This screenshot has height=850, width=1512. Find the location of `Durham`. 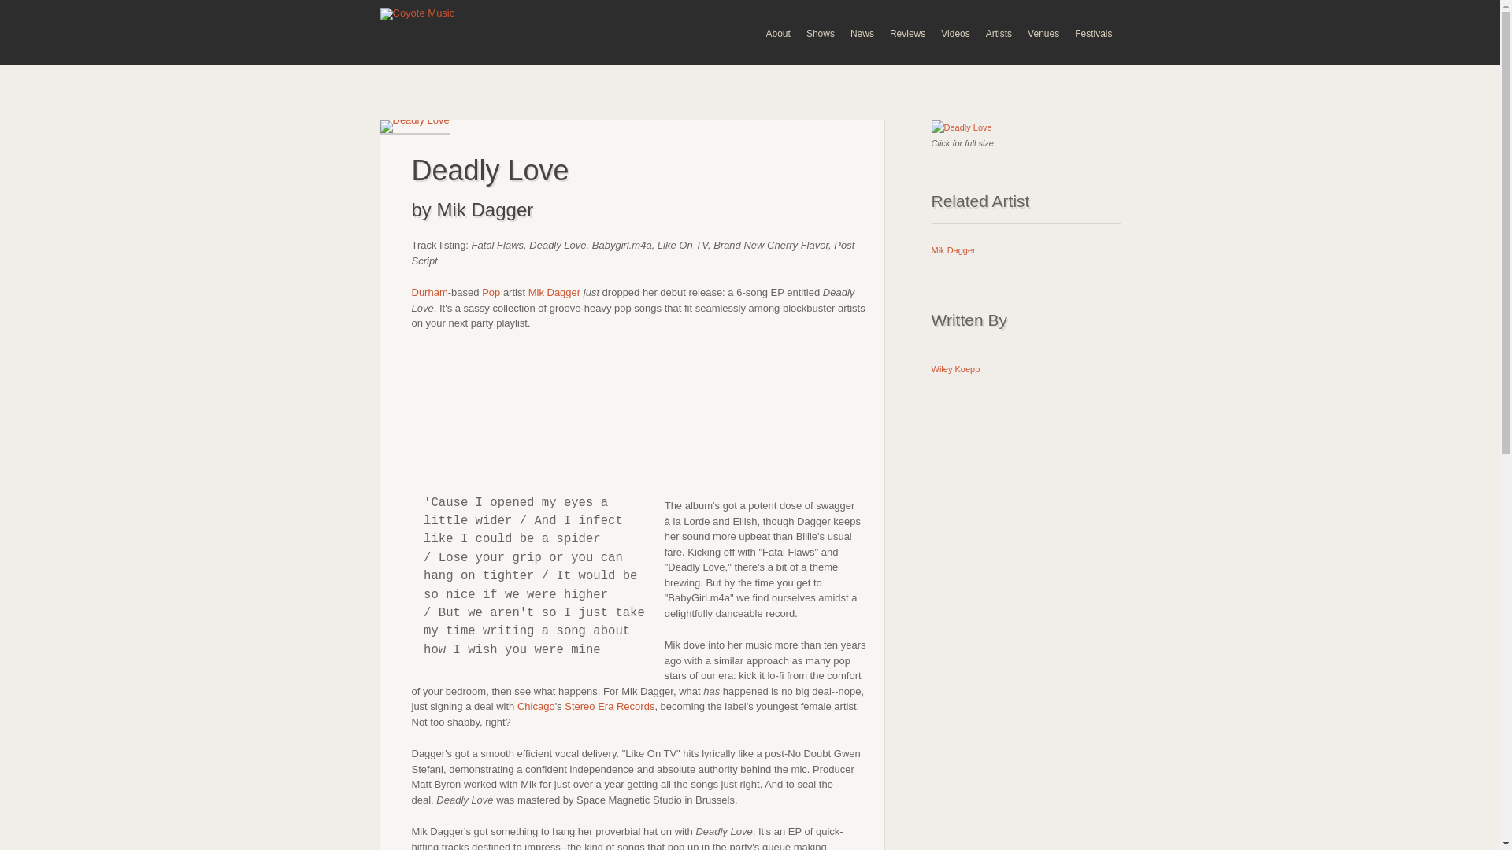

Durham is located at coordinates (429, 292).